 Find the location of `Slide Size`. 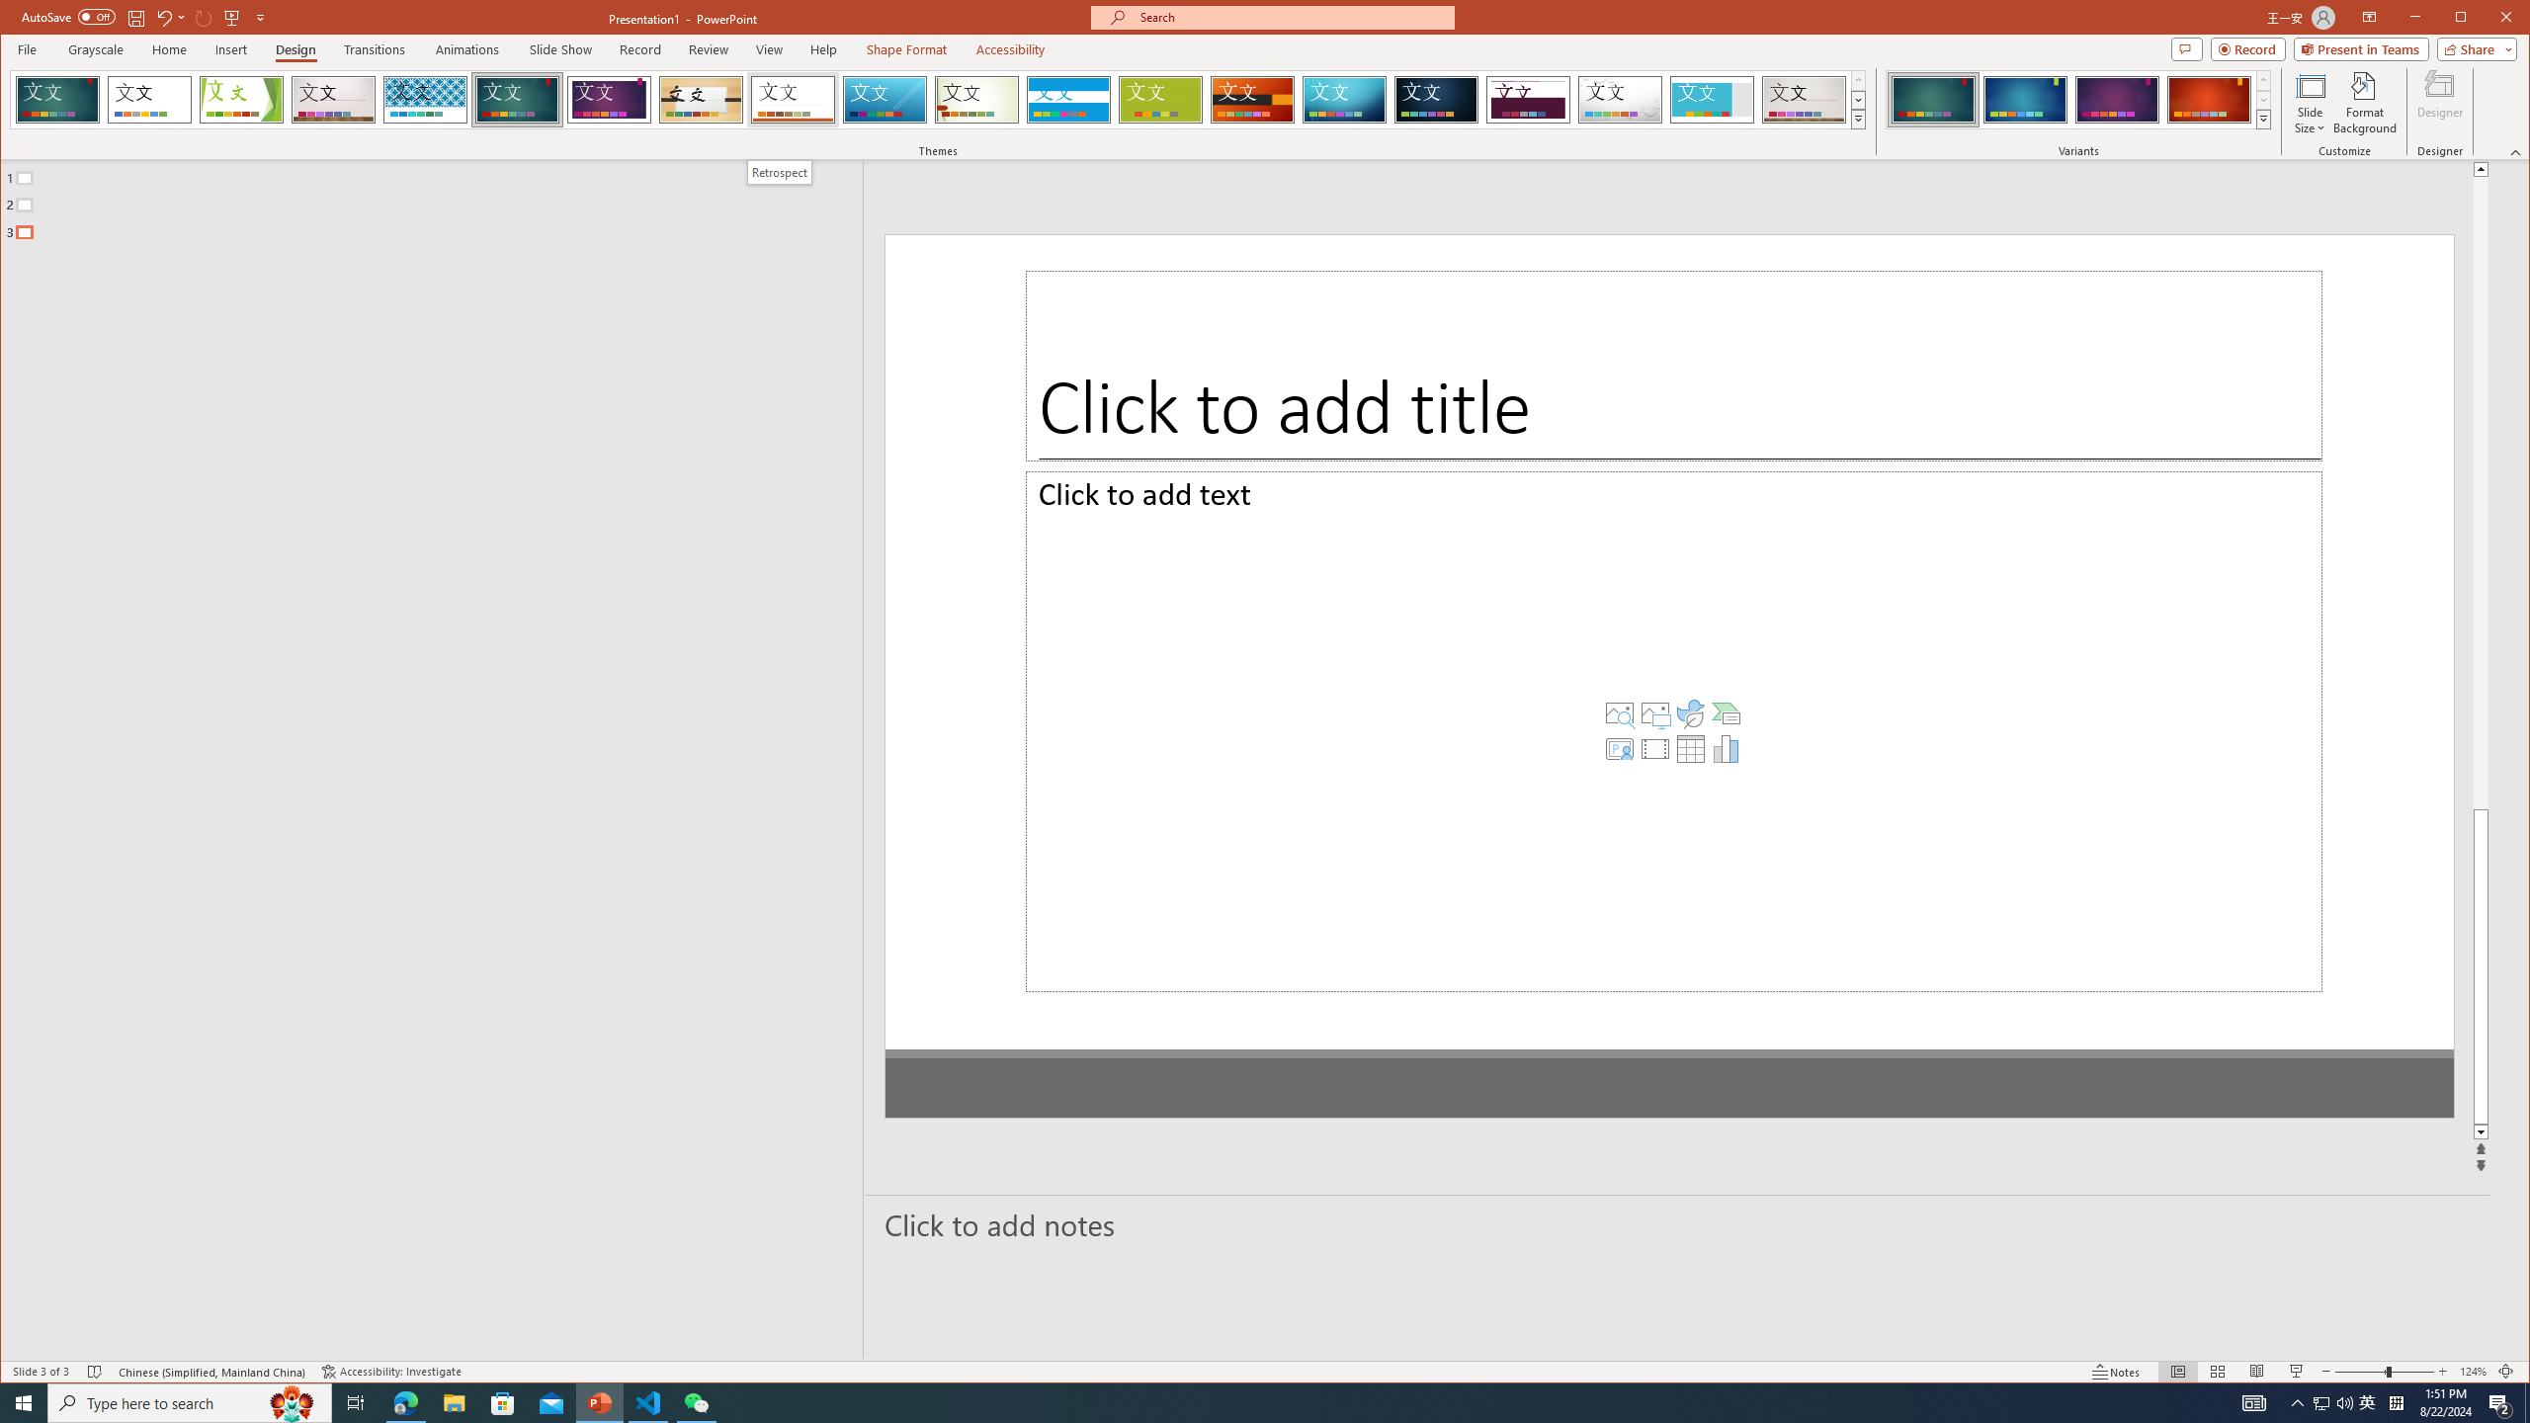

Slide Size is located at coordinates (2309, 103).